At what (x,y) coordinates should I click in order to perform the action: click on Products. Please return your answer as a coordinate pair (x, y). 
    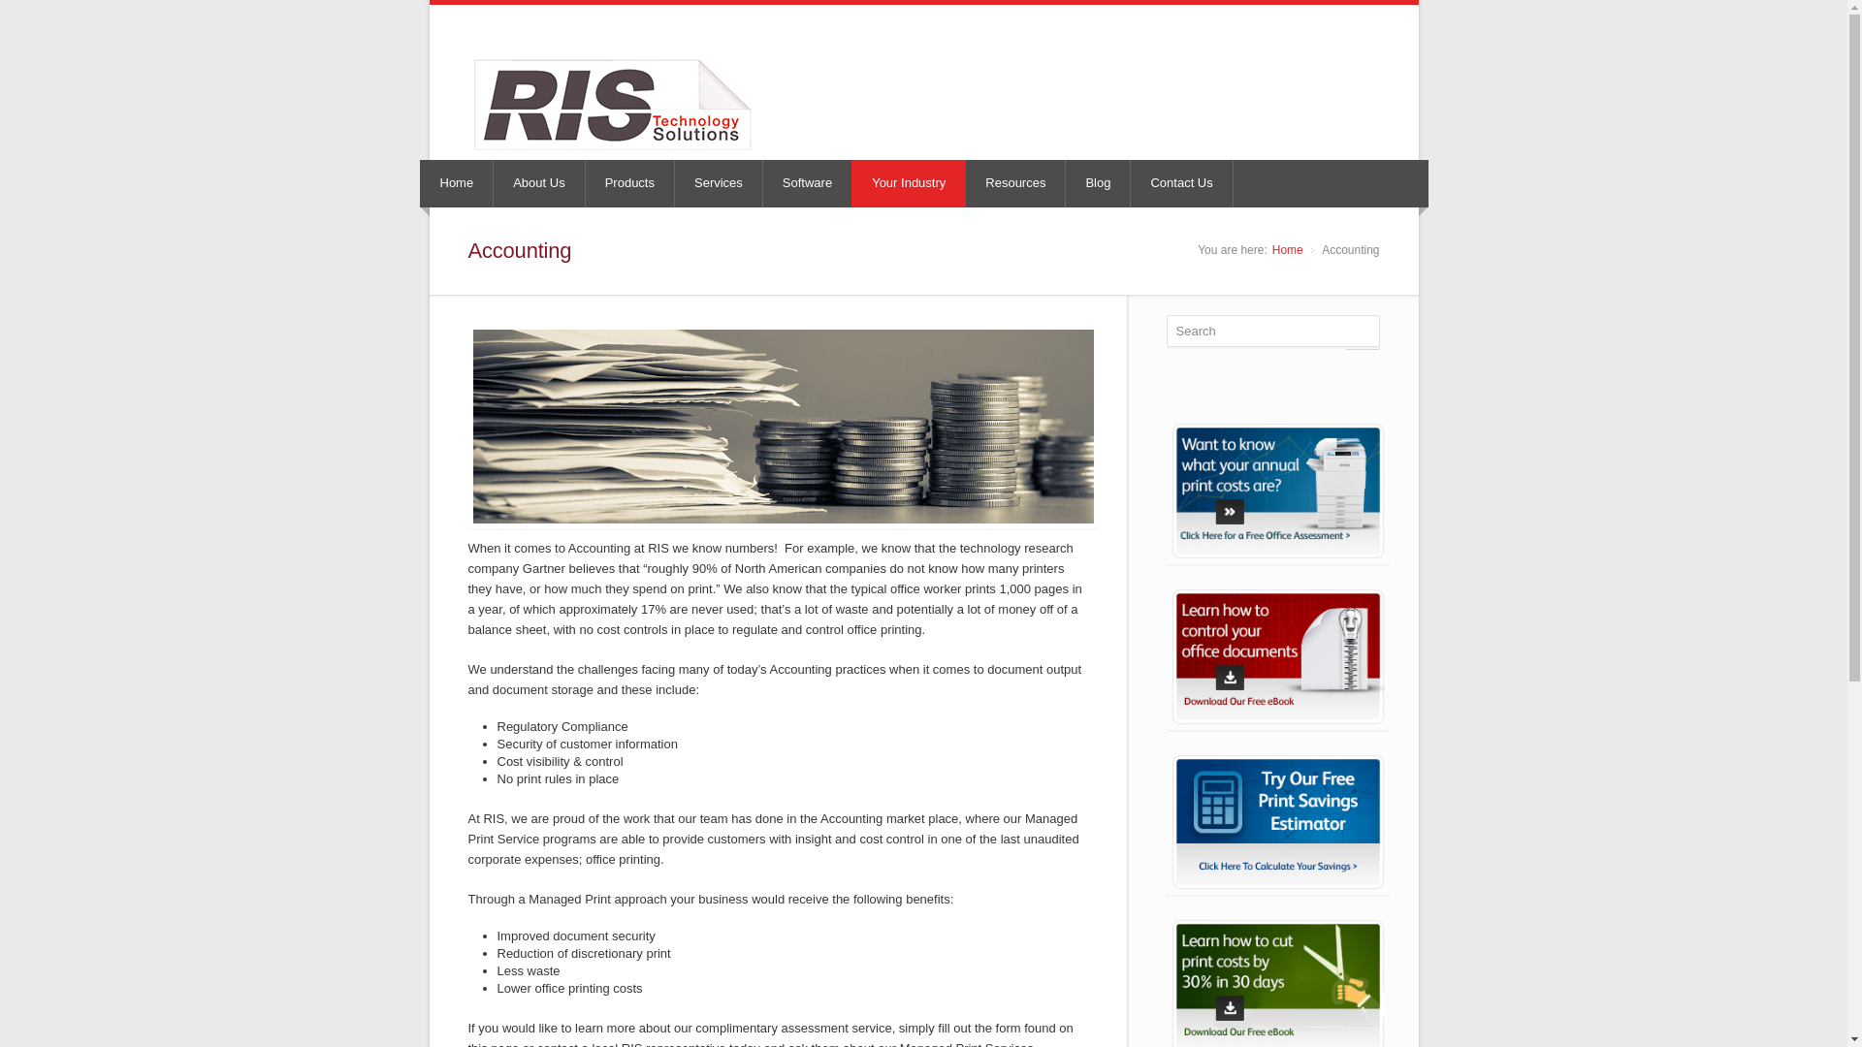
    Looking at the image, I should click on (630, 183).